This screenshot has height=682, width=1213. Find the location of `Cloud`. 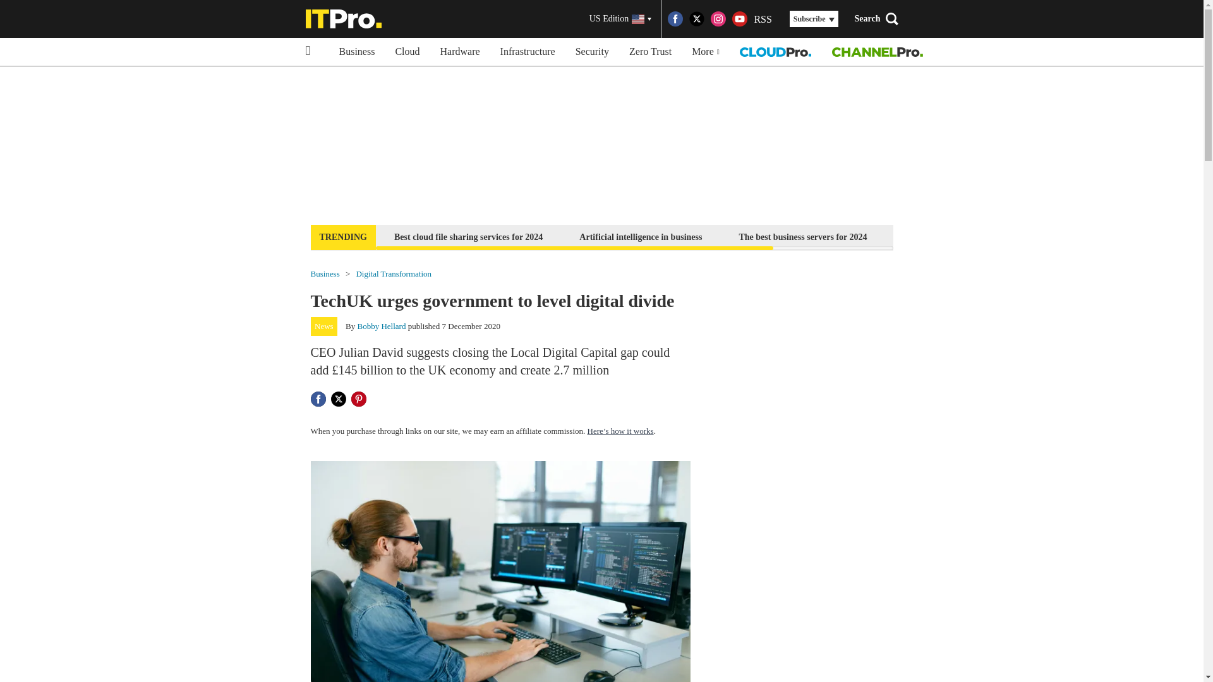

Cloud is located at coordinates (407, 52).